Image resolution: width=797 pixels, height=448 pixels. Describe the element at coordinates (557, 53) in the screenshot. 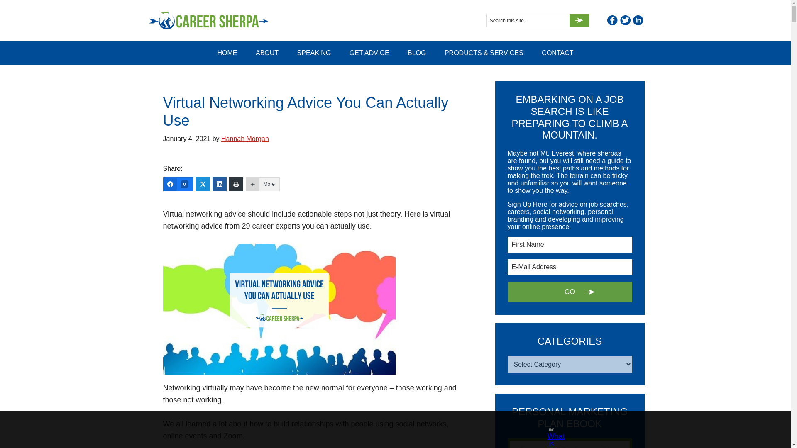

I see `CONTACT` at that location.